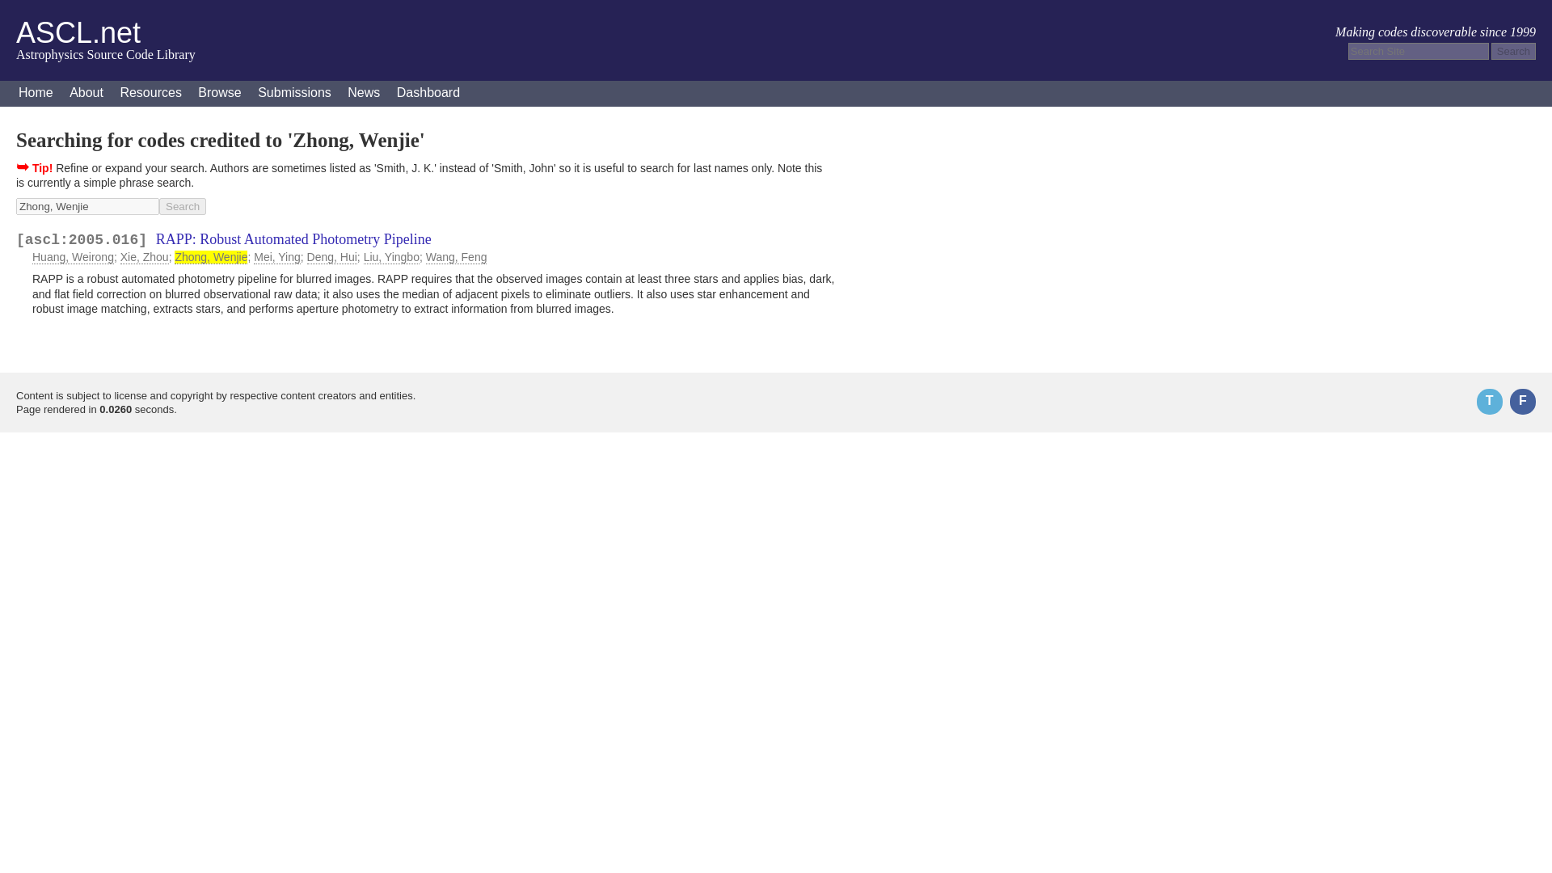 This screenshot has width=1552, height=873. Describe the element at coordinates (86, 94) in the screenshot. I see `About` at that location.